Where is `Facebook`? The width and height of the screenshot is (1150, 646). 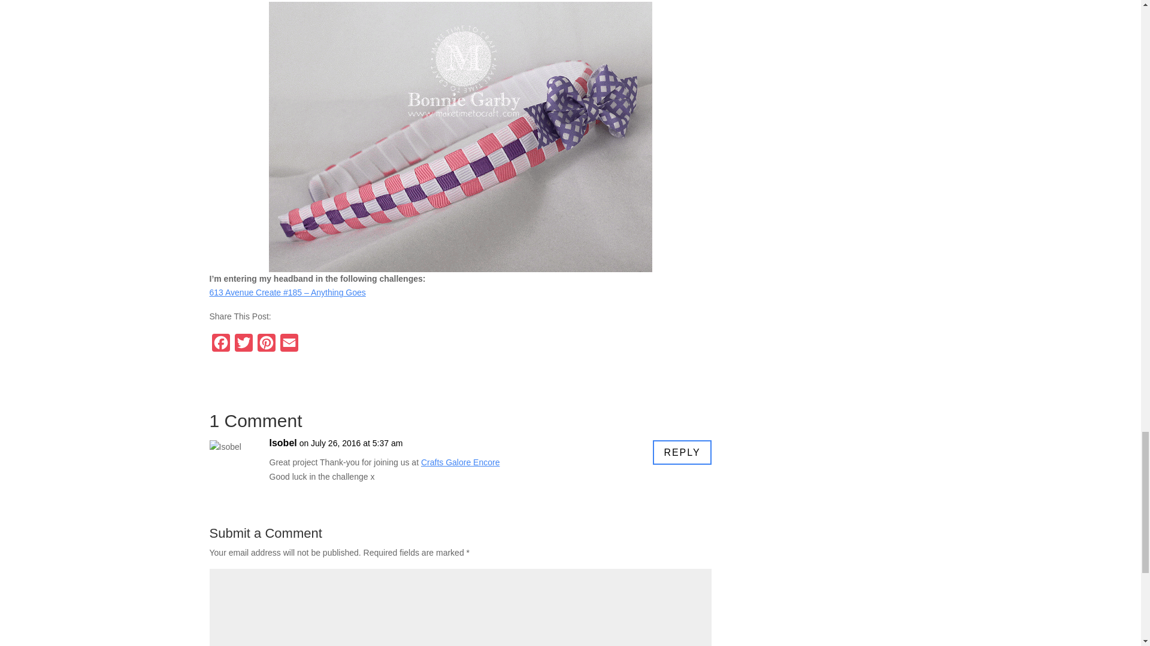 Facebook is located at coordinates (220, 346).